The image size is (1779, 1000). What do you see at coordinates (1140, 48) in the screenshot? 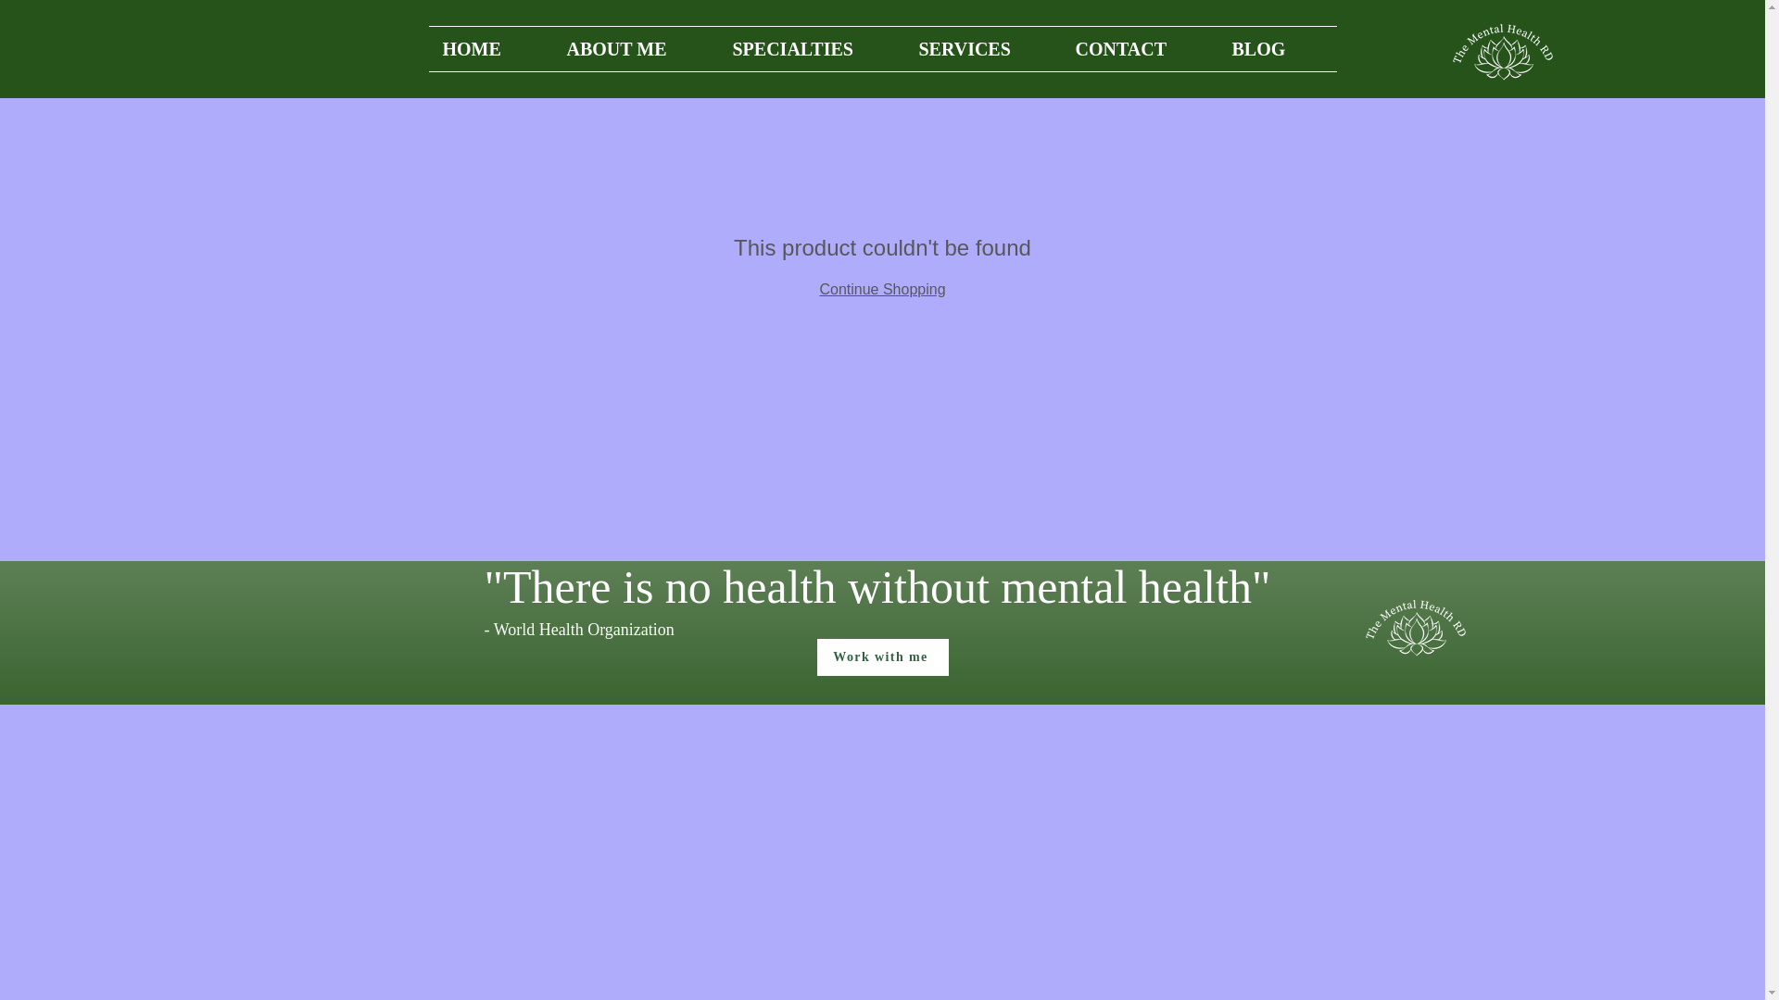
I see `CONTACT` at bounding box center [1140, 48].